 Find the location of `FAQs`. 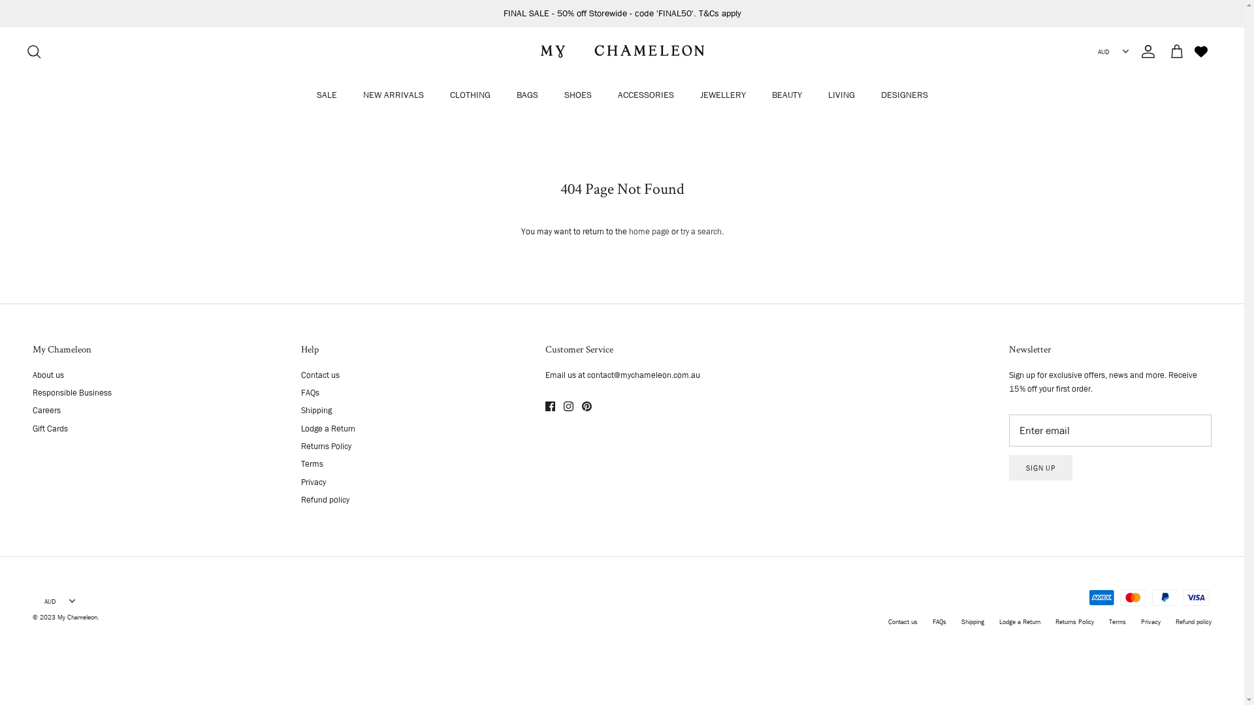

FAQs is located at coordinates (310, 392).